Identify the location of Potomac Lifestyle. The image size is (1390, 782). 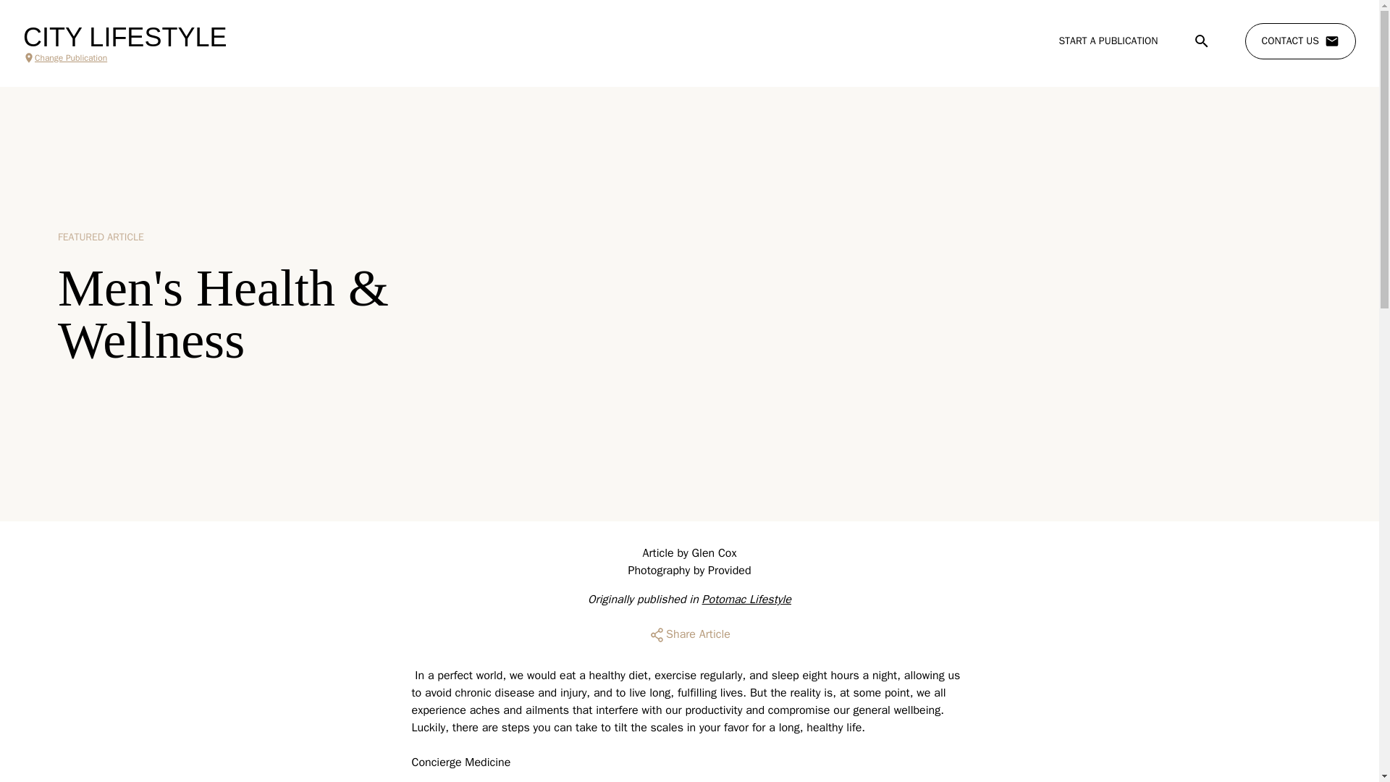
(746, 600).